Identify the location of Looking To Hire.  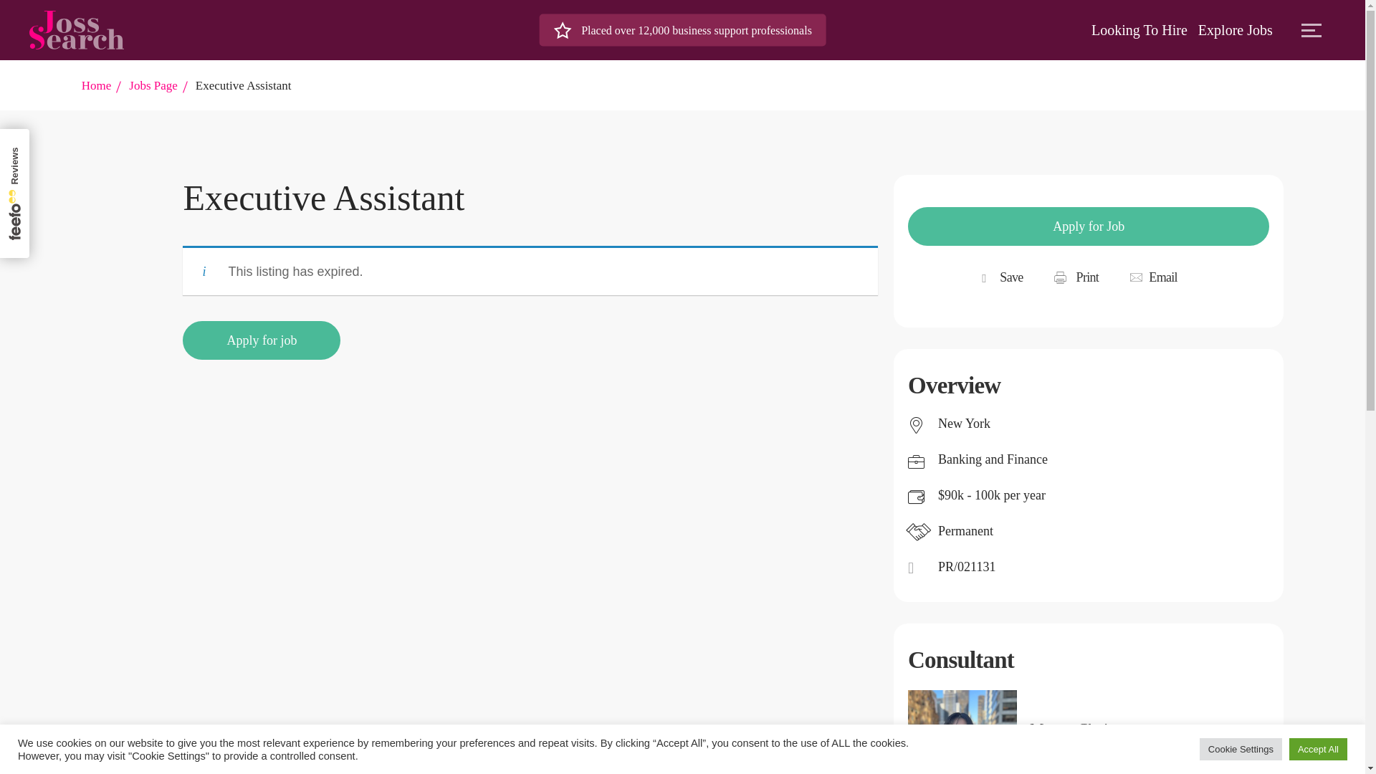
(1139, 30).